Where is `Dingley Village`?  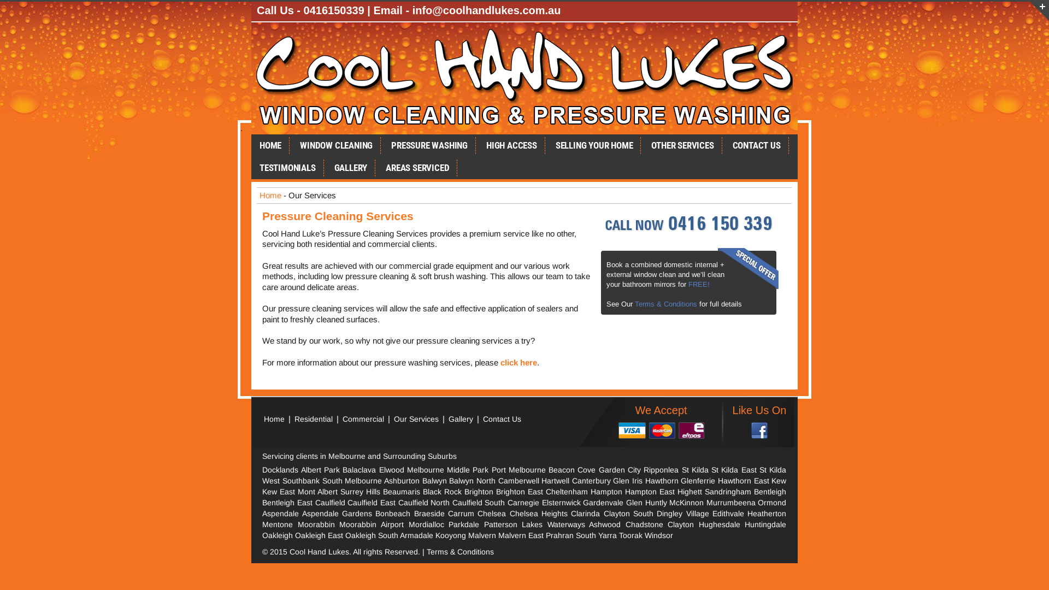
Dingley Village is located at coordinates (683, 514).